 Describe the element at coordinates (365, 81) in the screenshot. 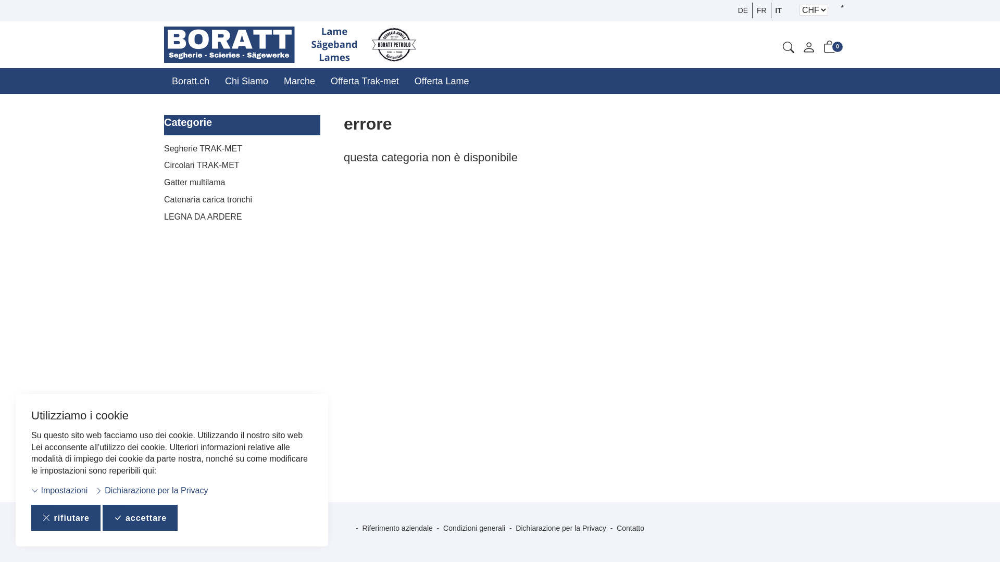

I see `Offerta Trak-met` at that location.